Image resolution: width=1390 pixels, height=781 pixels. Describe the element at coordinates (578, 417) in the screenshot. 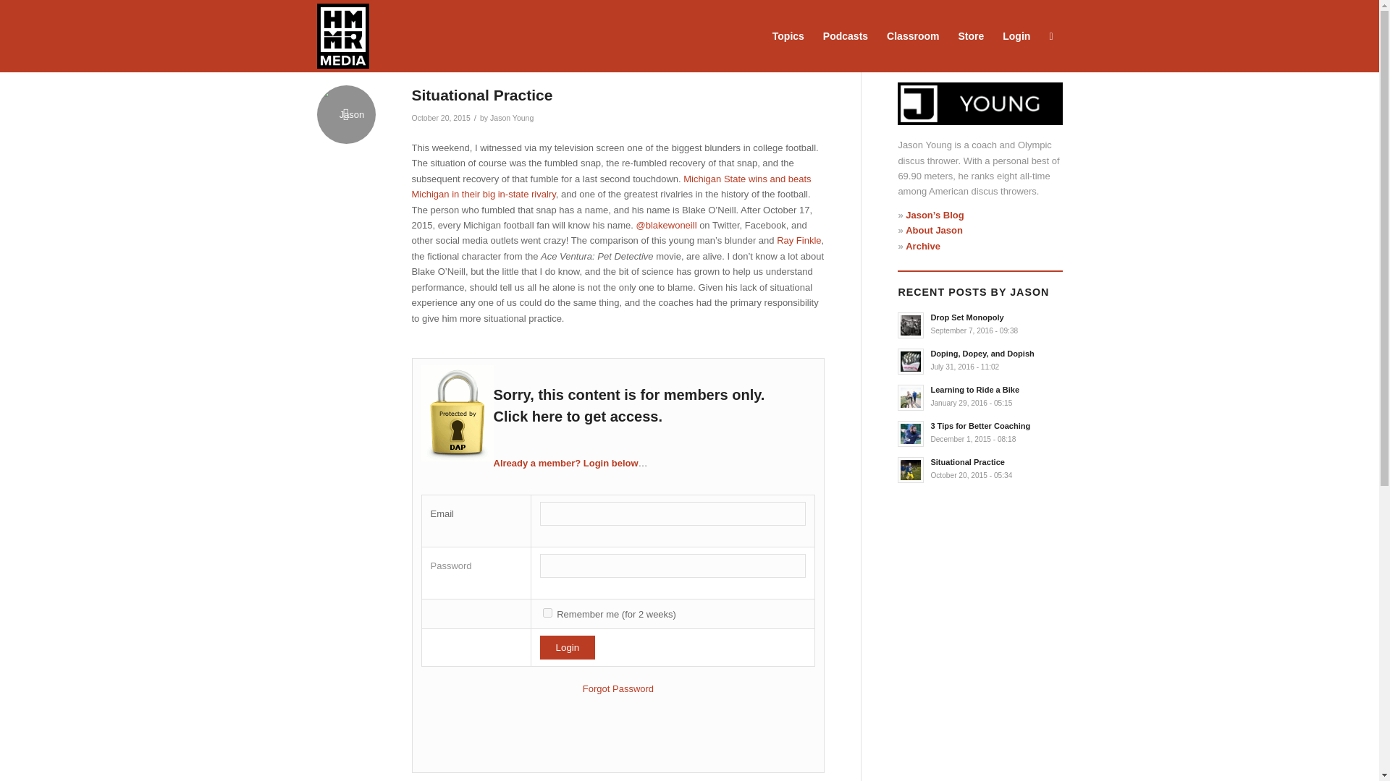

I see `Click here to get access.` at that location.